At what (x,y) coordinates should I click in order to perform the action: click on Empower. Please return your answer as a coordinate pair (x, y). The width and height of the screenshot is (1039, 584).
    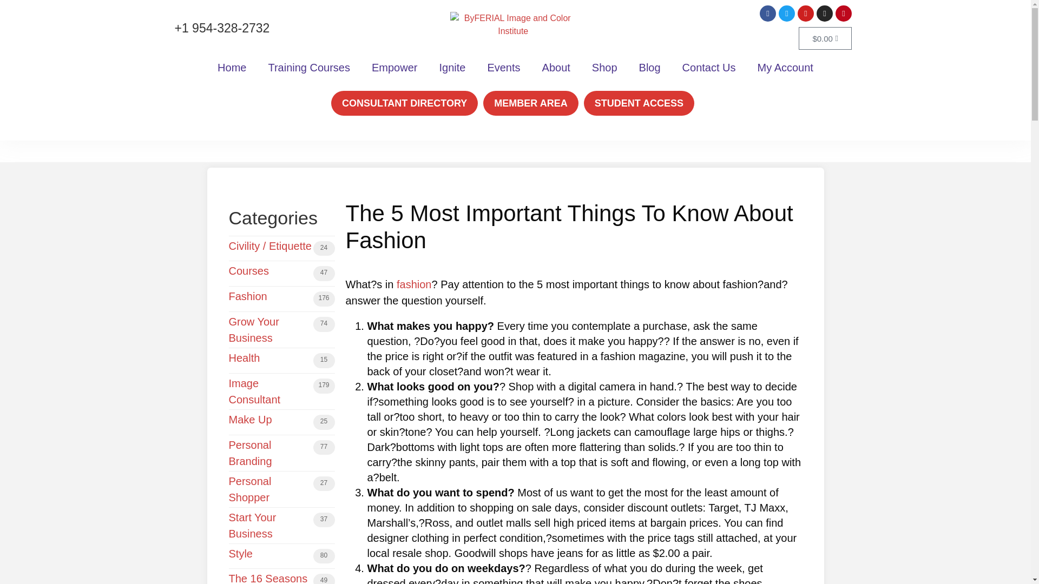
    Looking at the image, I should click on (394, 67).